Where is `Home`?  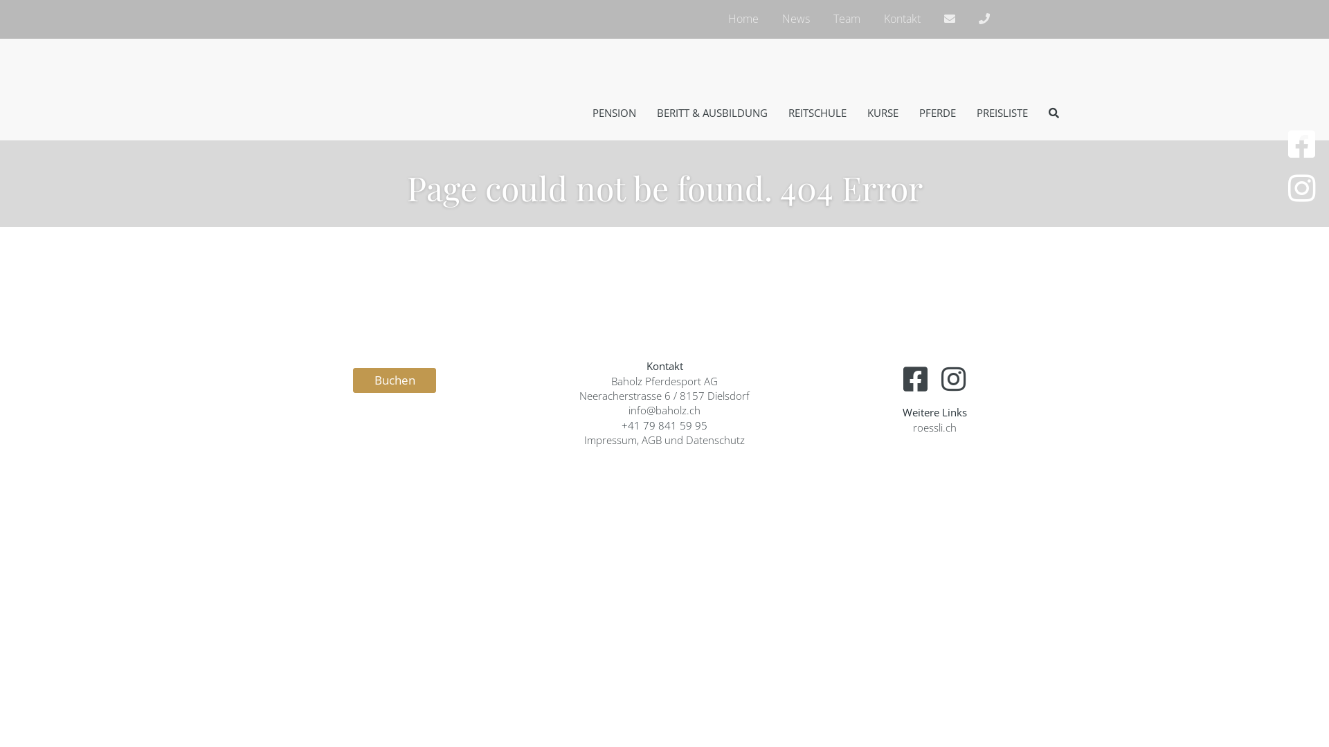 Home is located at coordinates (743, 19).